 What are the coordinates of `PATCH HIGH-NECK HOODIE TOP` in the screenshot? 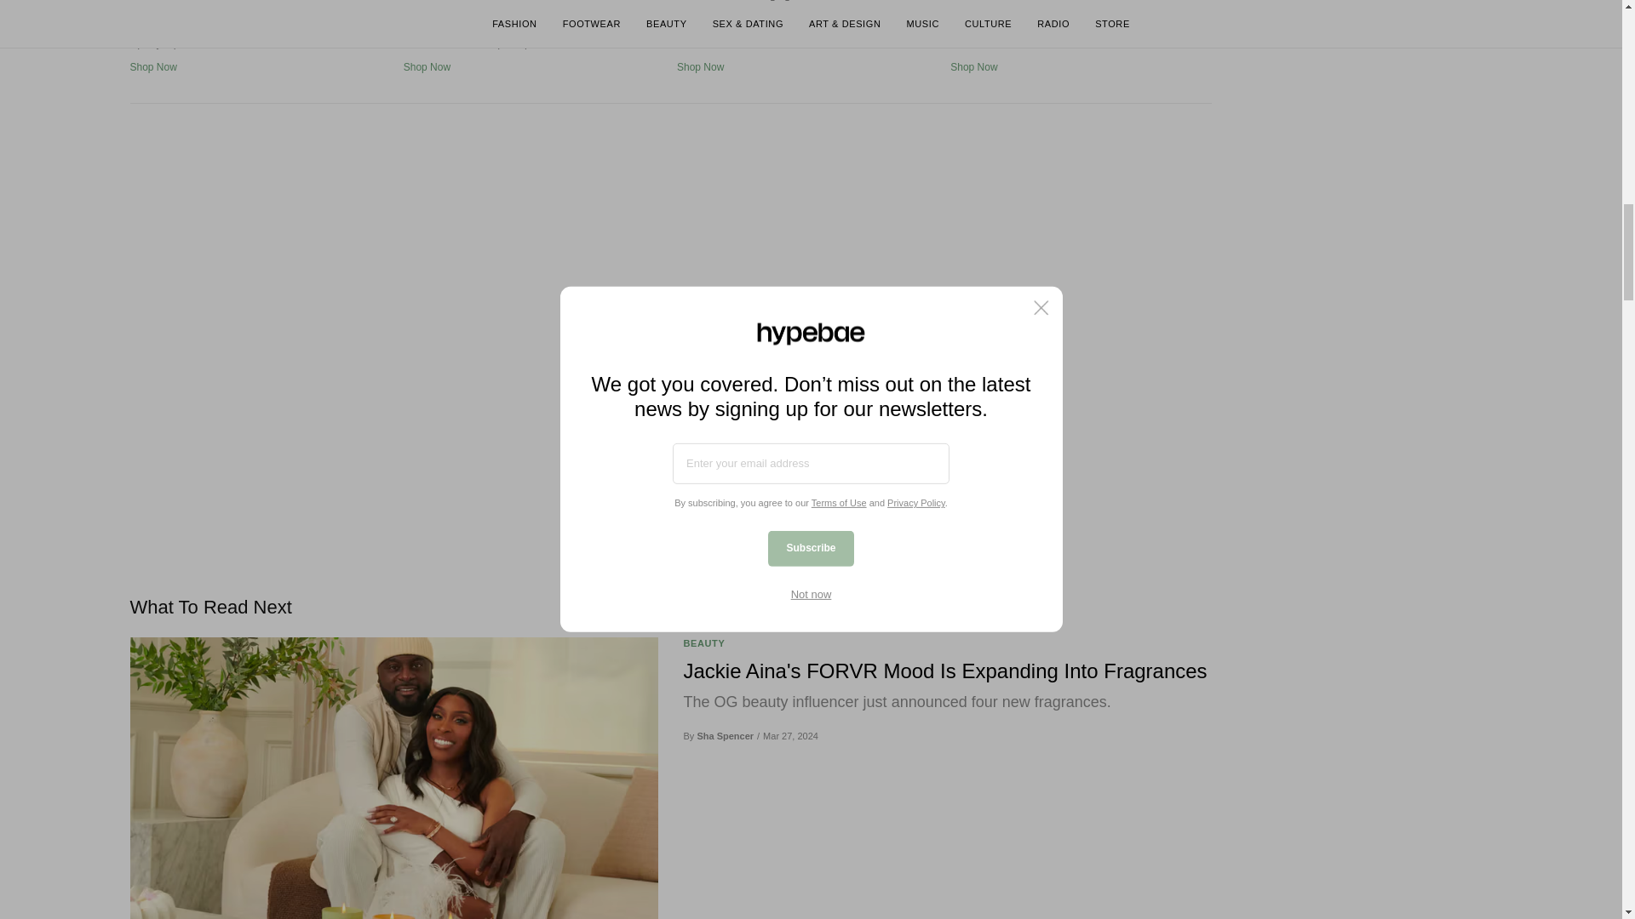 It's located at (806, 3).